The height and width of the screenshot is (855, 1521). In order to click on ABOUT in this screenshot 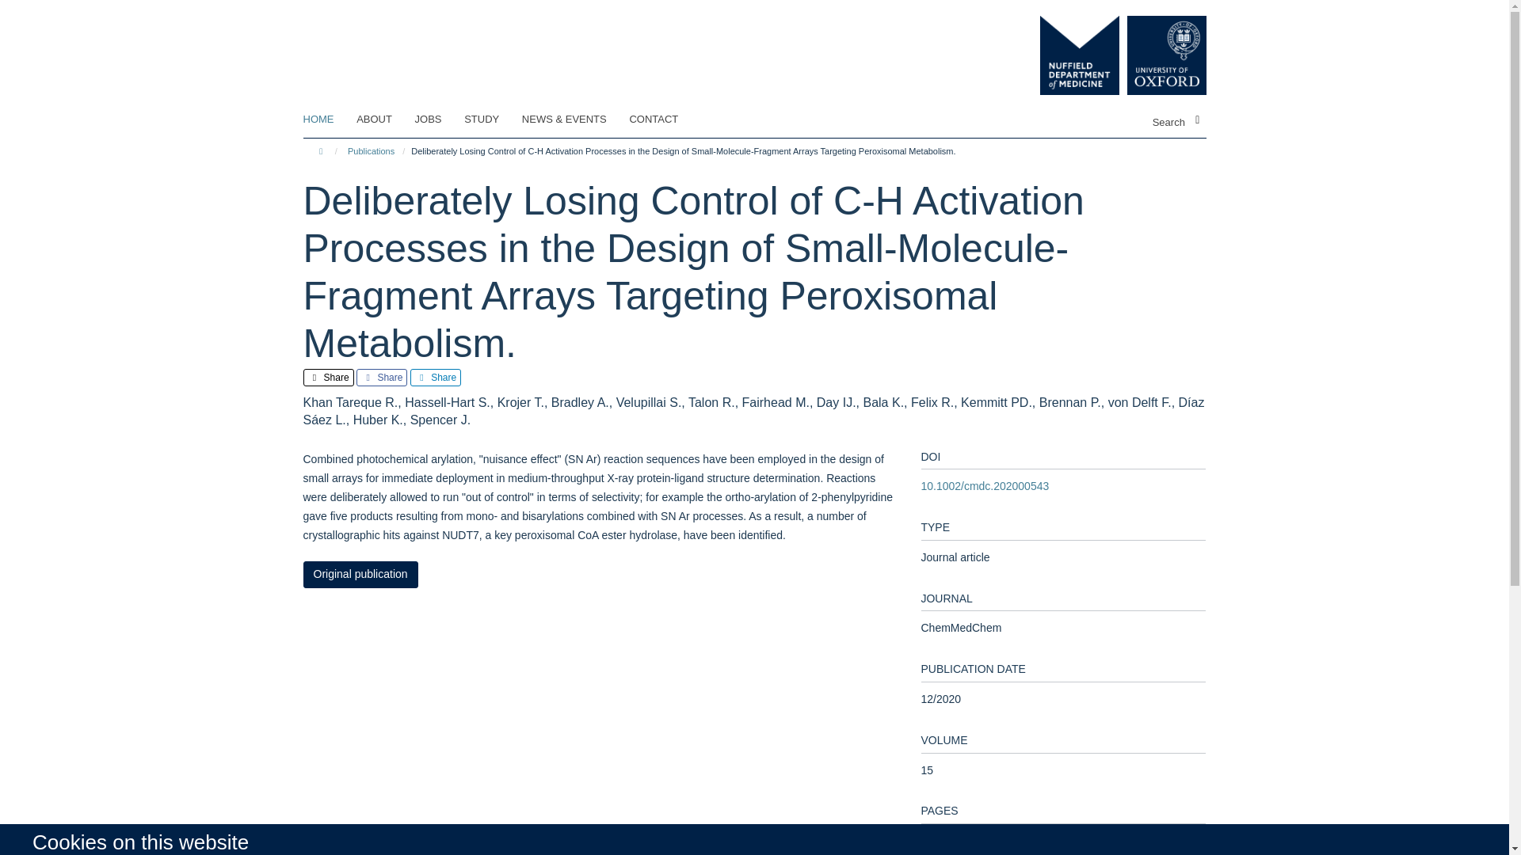, I will do `click(383, 120)`.